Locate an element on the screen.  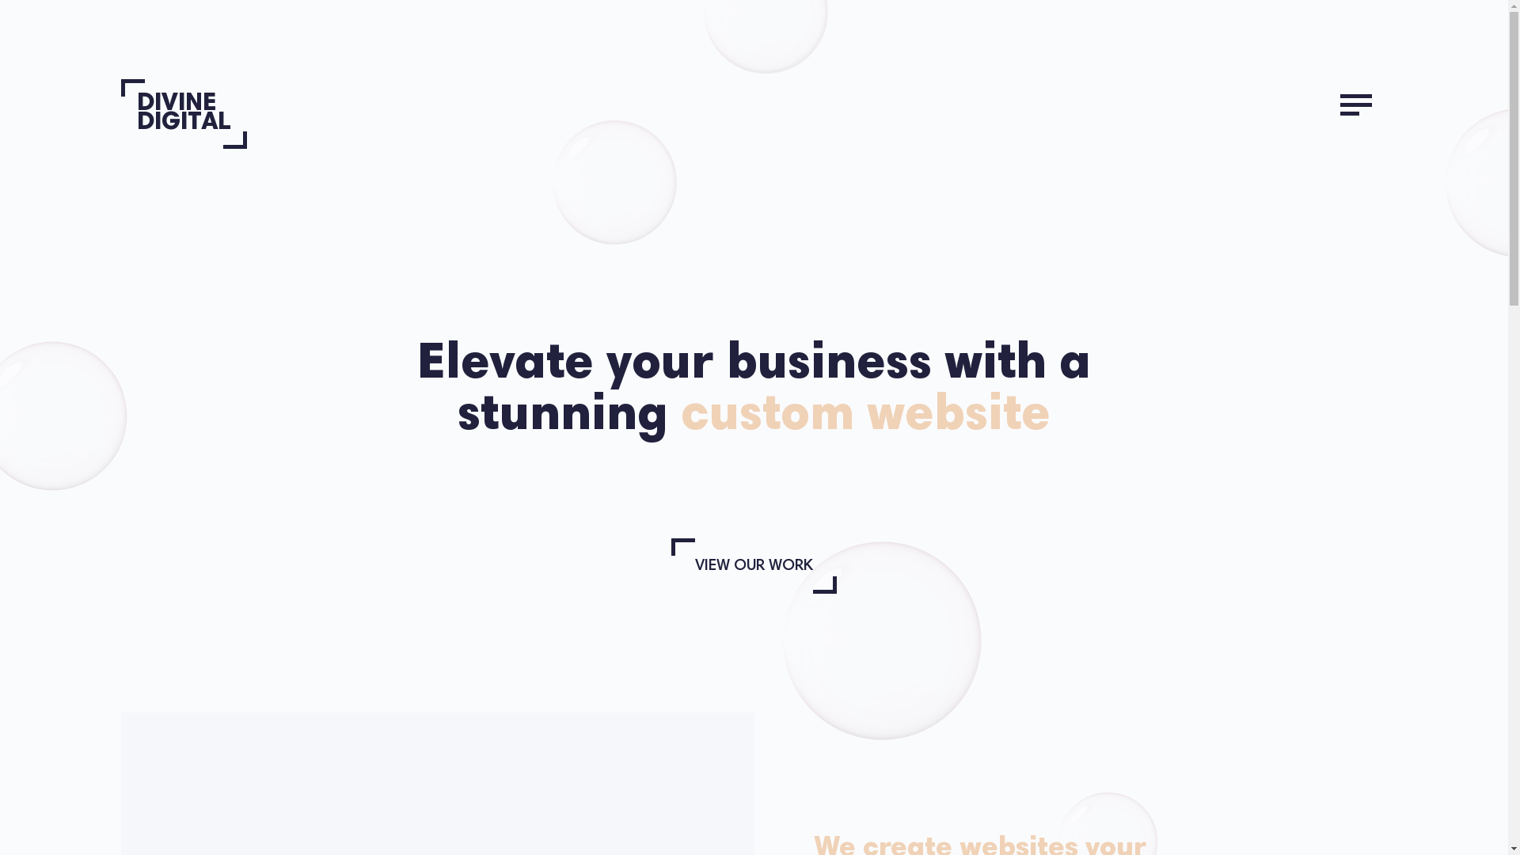
DIVINE
DIGITAL is located at coordinates (176, 126).